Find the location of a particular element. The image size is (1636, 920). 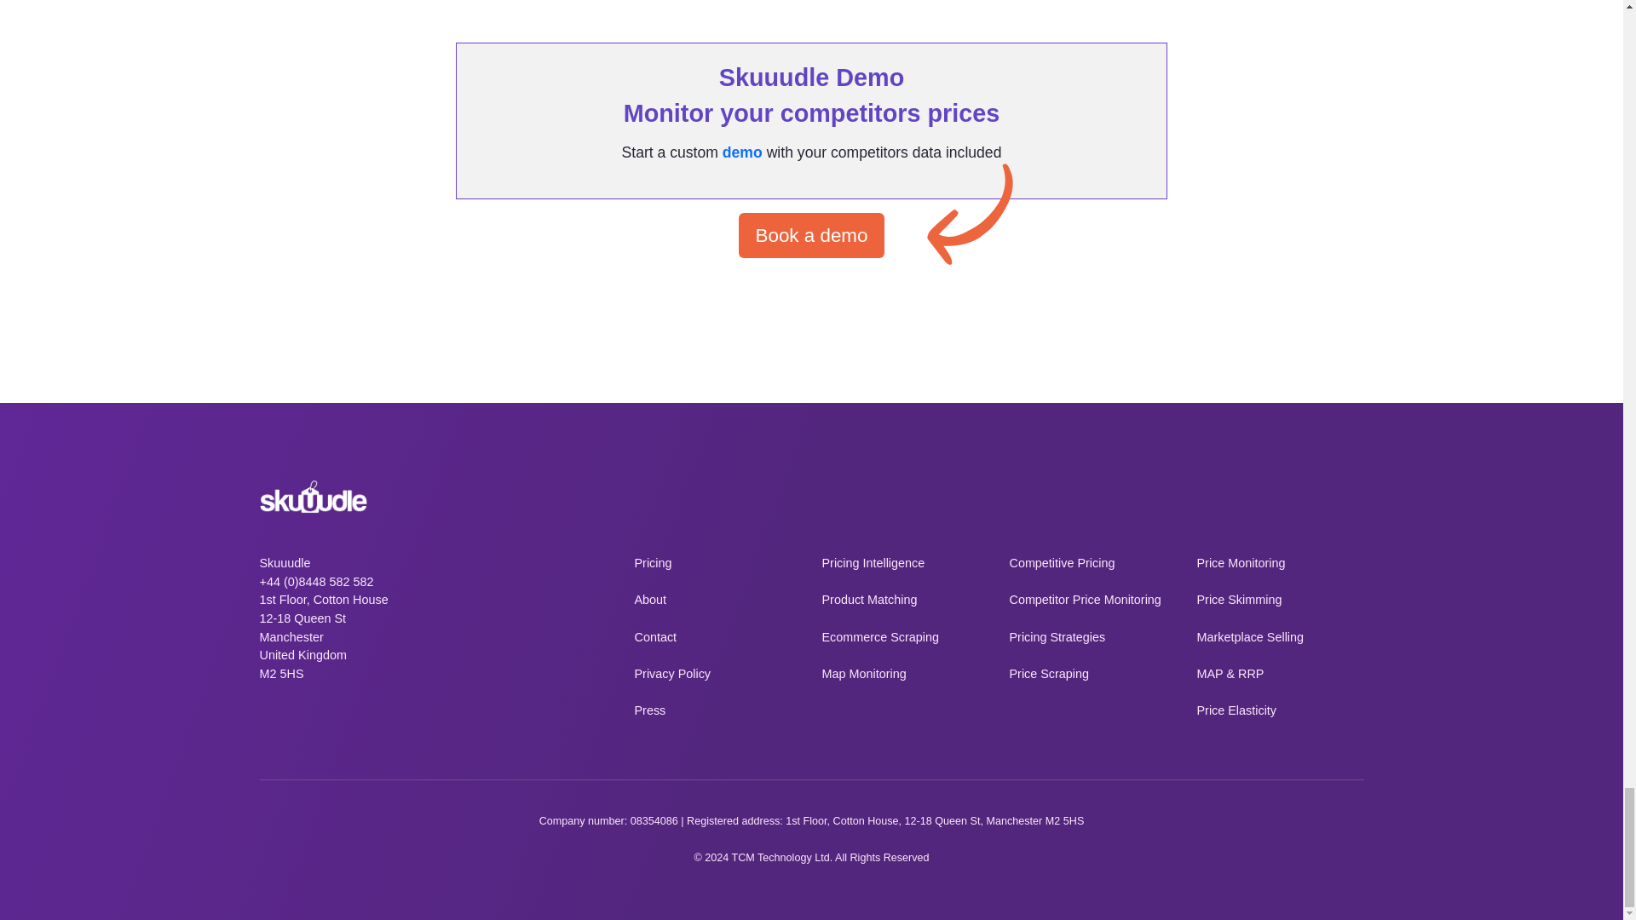

Price Scraping is located at coordinates (1092, 675).